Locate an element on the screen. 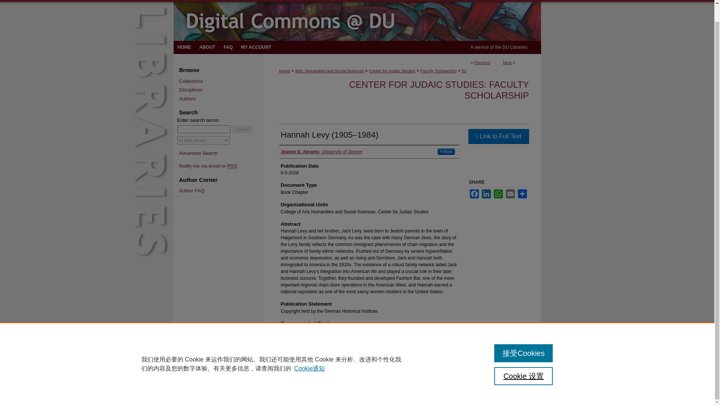 This screenshot has height=405, width=720. 32 is located at coordinates (463, 70).